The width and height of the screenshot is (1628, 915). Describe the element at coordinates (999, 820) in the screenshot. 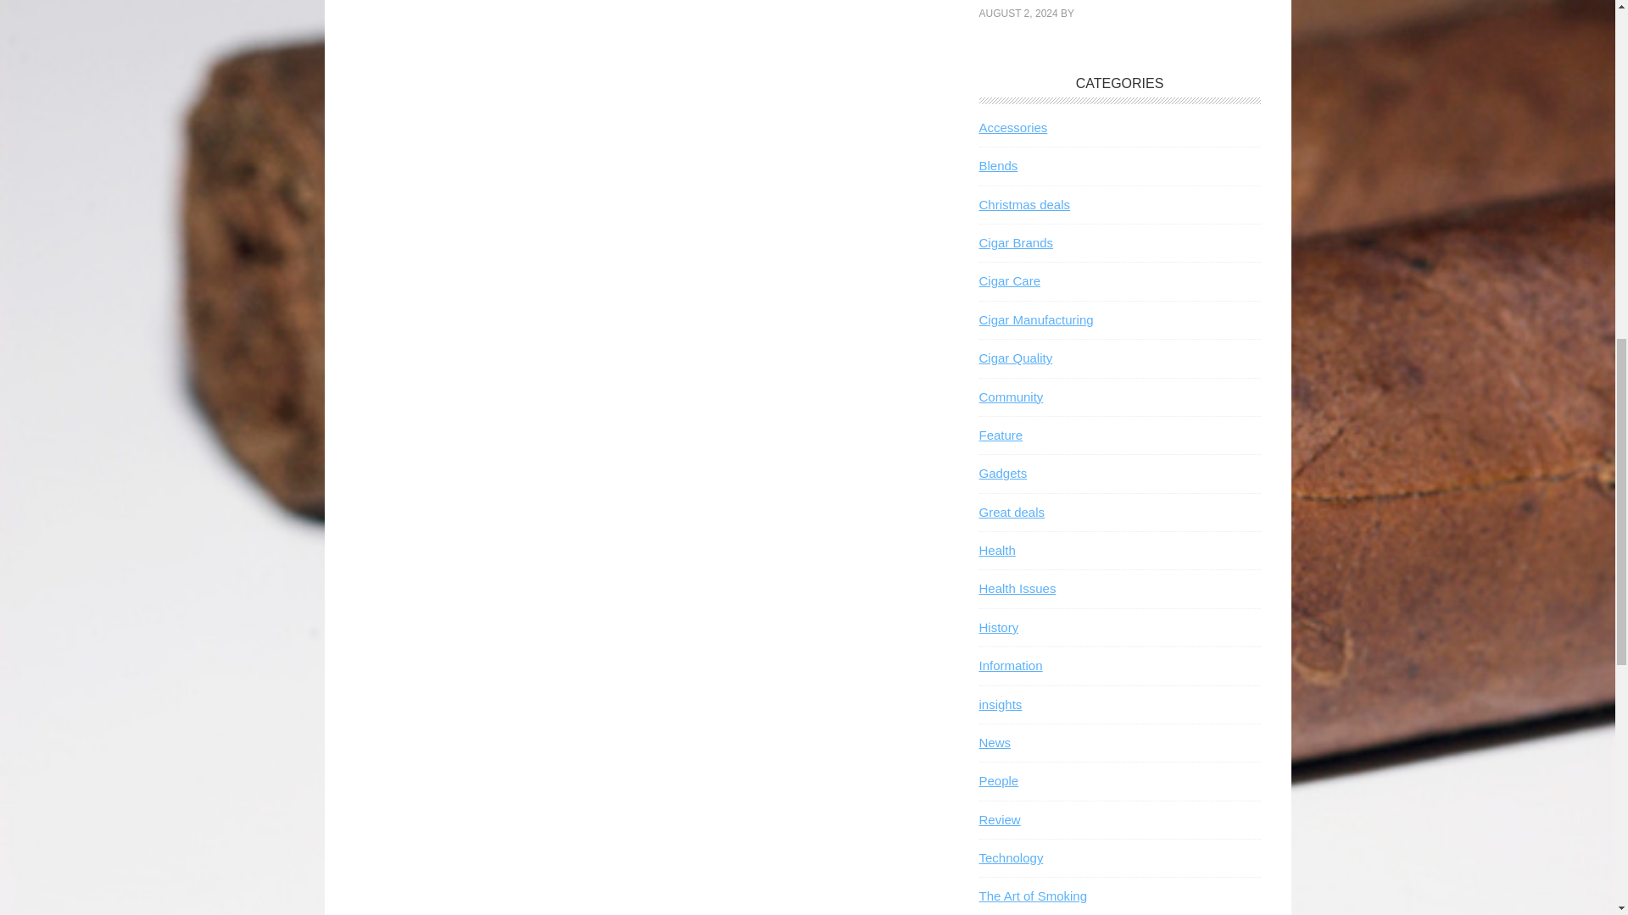

I see `Review` at that location.